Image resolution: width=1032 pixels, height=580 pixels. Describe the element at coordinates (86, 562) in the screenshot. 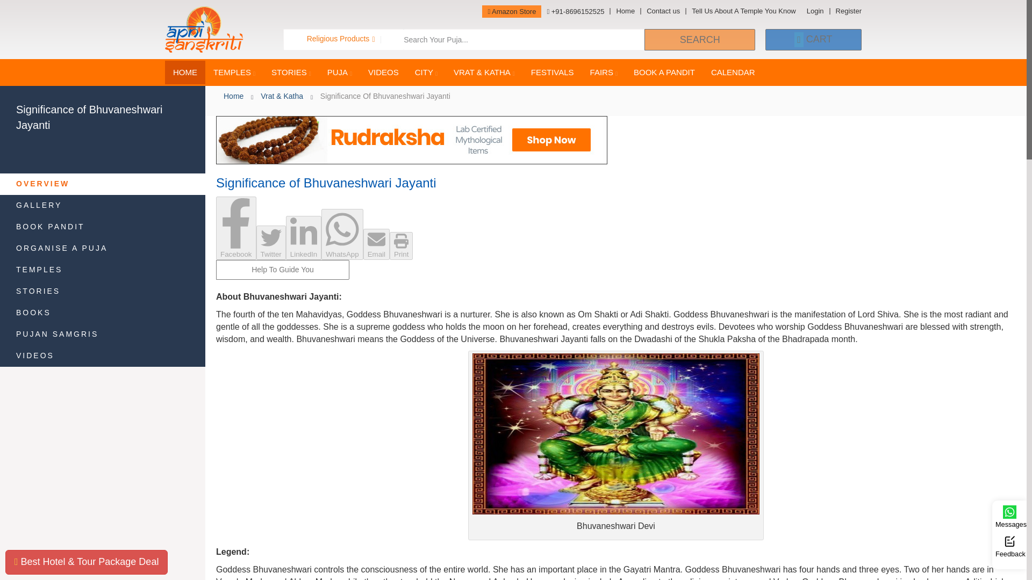

I see `Book Now` at that location.